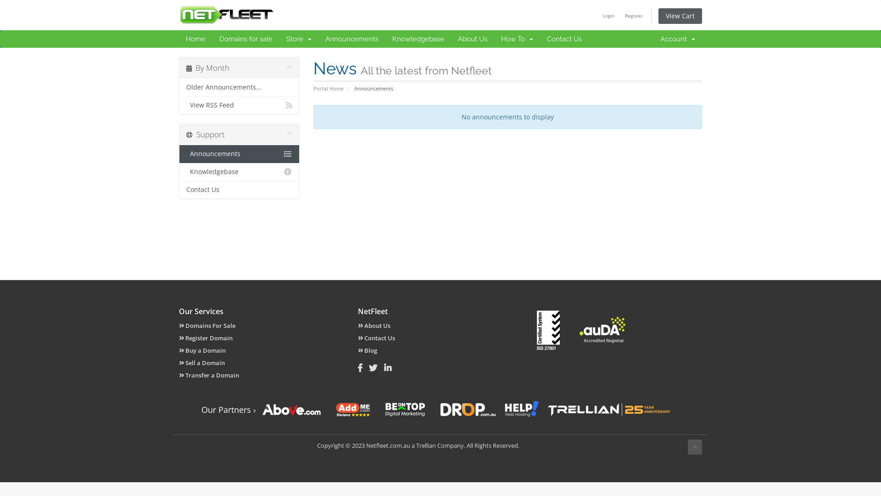 Image resolution: width=881 pixels, height=496 pixels. I want to click on Transfer a Domain, so click(209, 375).